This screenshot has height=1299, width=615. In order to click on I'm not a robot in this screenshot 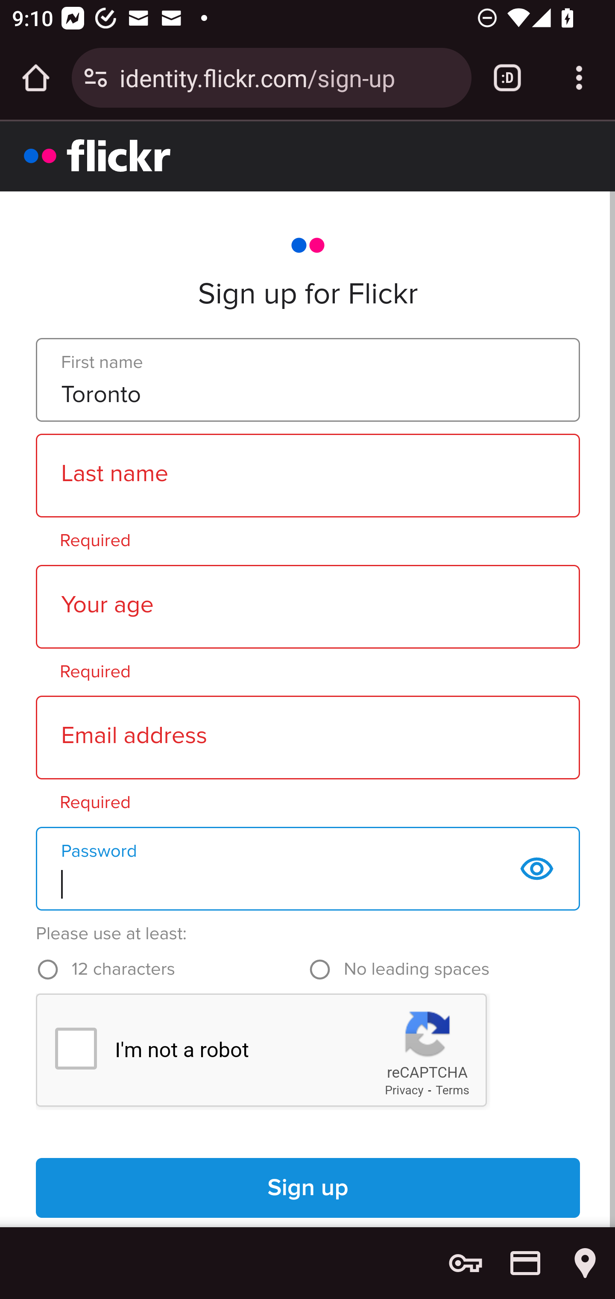, I will do `click(75, 1049)`.